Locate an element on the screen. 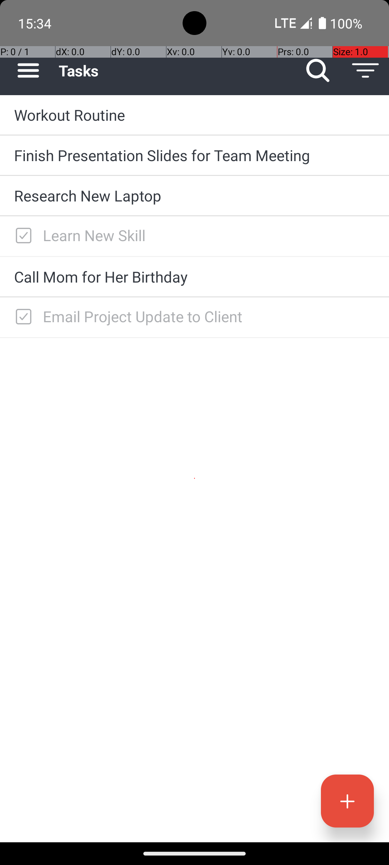 The image size is (389, 865). Finish Presentation Slides for Team Meeting is located at coordinates (194, 155).